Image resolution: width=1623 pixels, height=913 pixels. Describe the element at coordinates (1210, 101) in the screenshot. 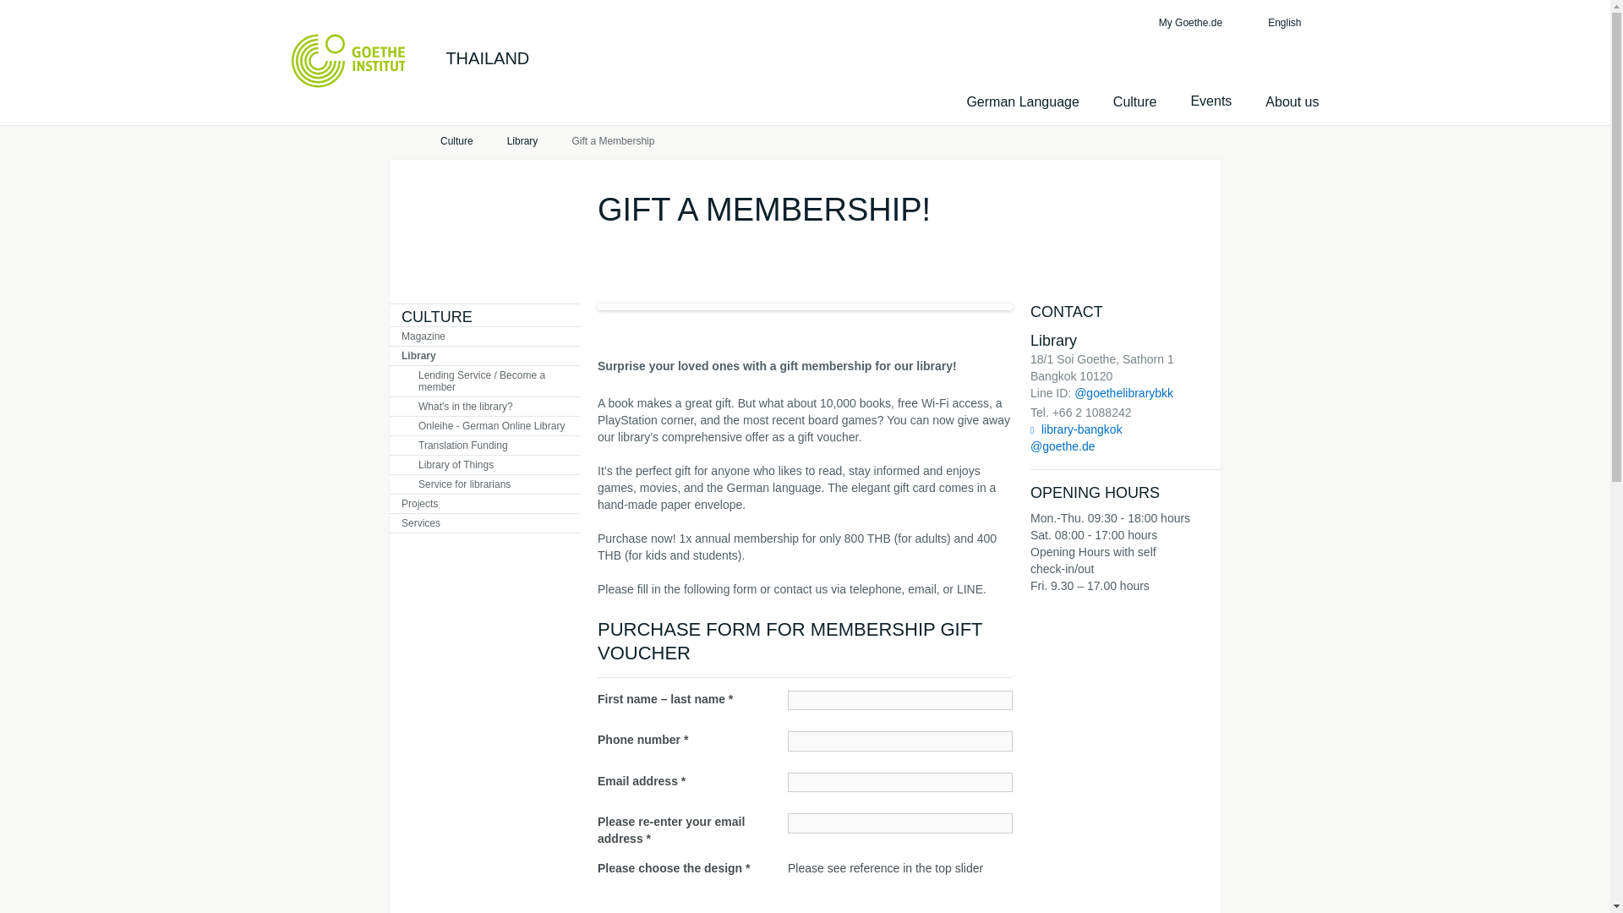

I see `Events` at that location.